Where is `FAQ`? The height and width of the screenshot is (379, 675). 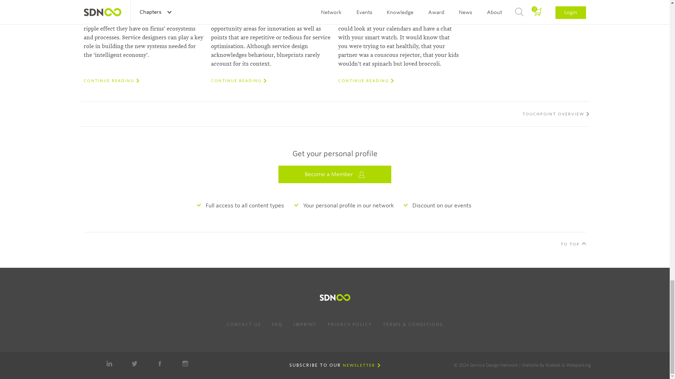
FAQ is located at coordinates (277, 324).